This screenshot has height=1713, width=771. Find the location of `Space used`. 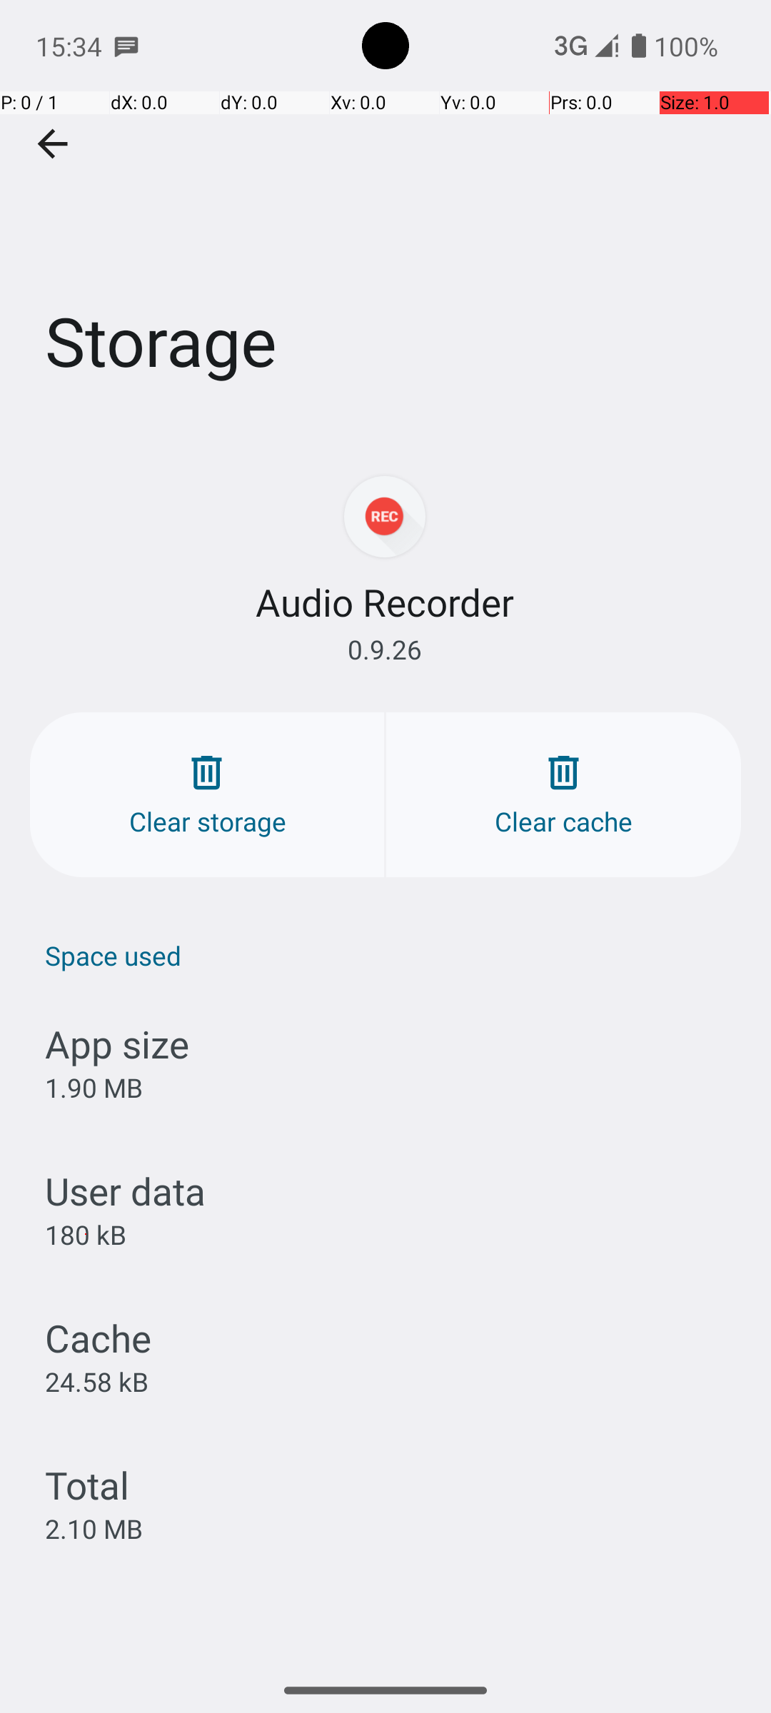

Space used is located at coordinates (393, 955).